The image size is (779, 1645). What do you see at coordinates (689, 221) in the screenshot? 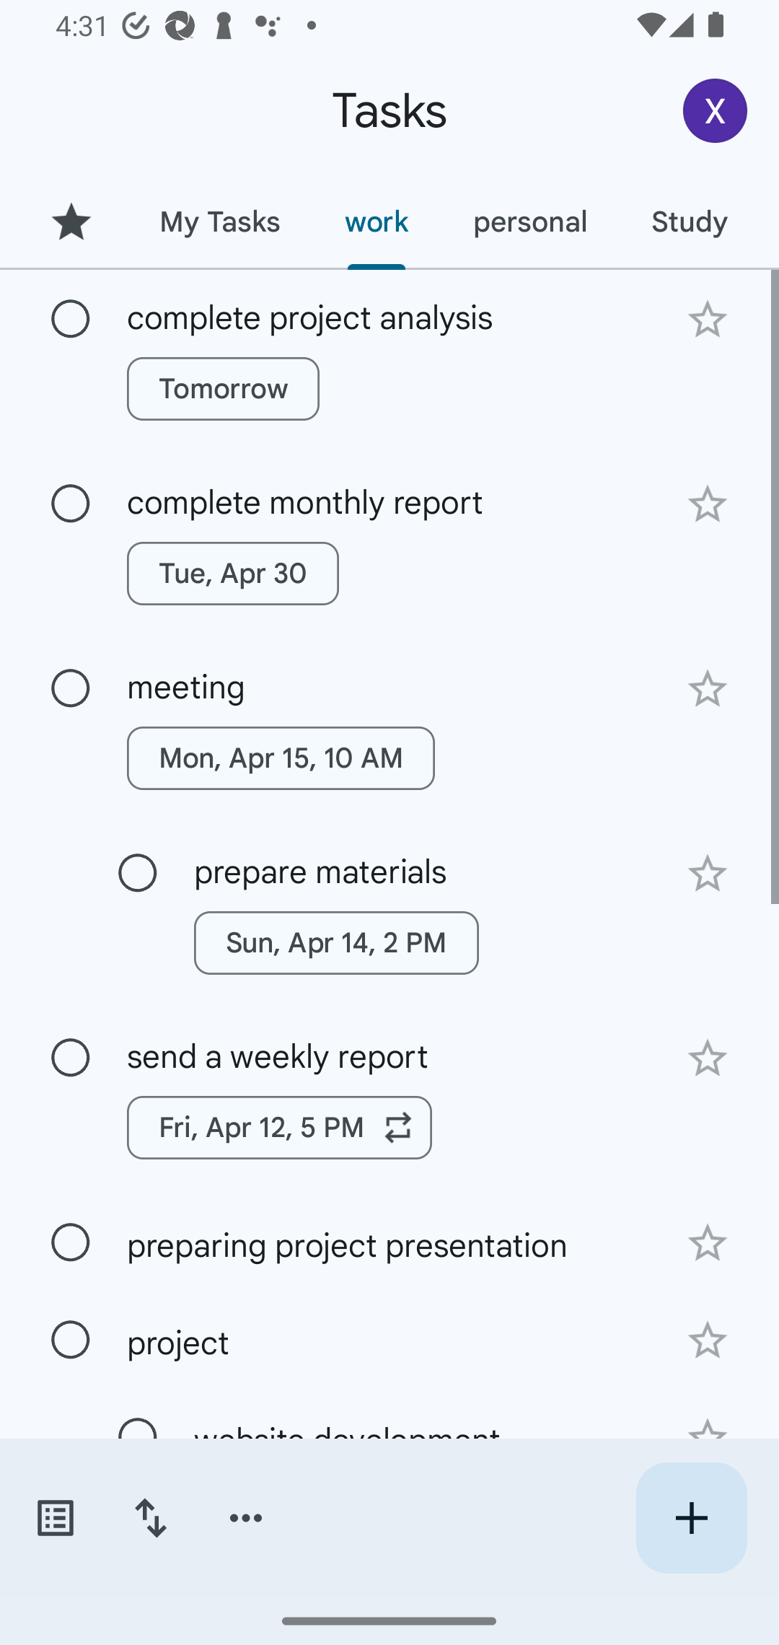
I see `Study` at bounding box center [689, 221].